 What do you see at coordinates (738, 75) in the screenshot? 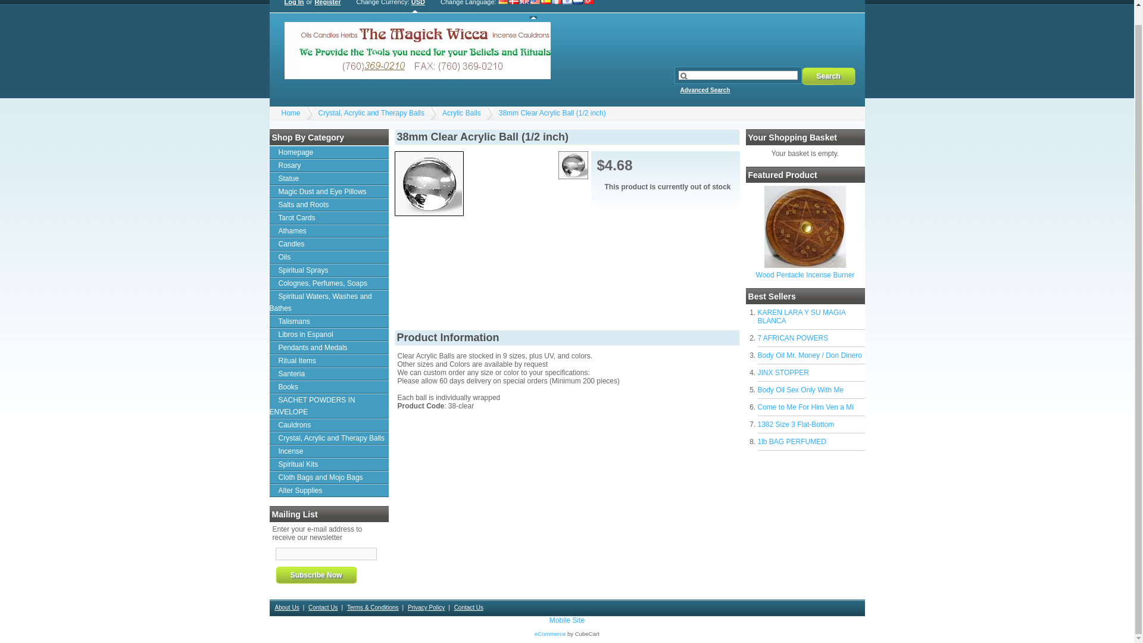
I see `Search our store` at bounding box center [738, 75].